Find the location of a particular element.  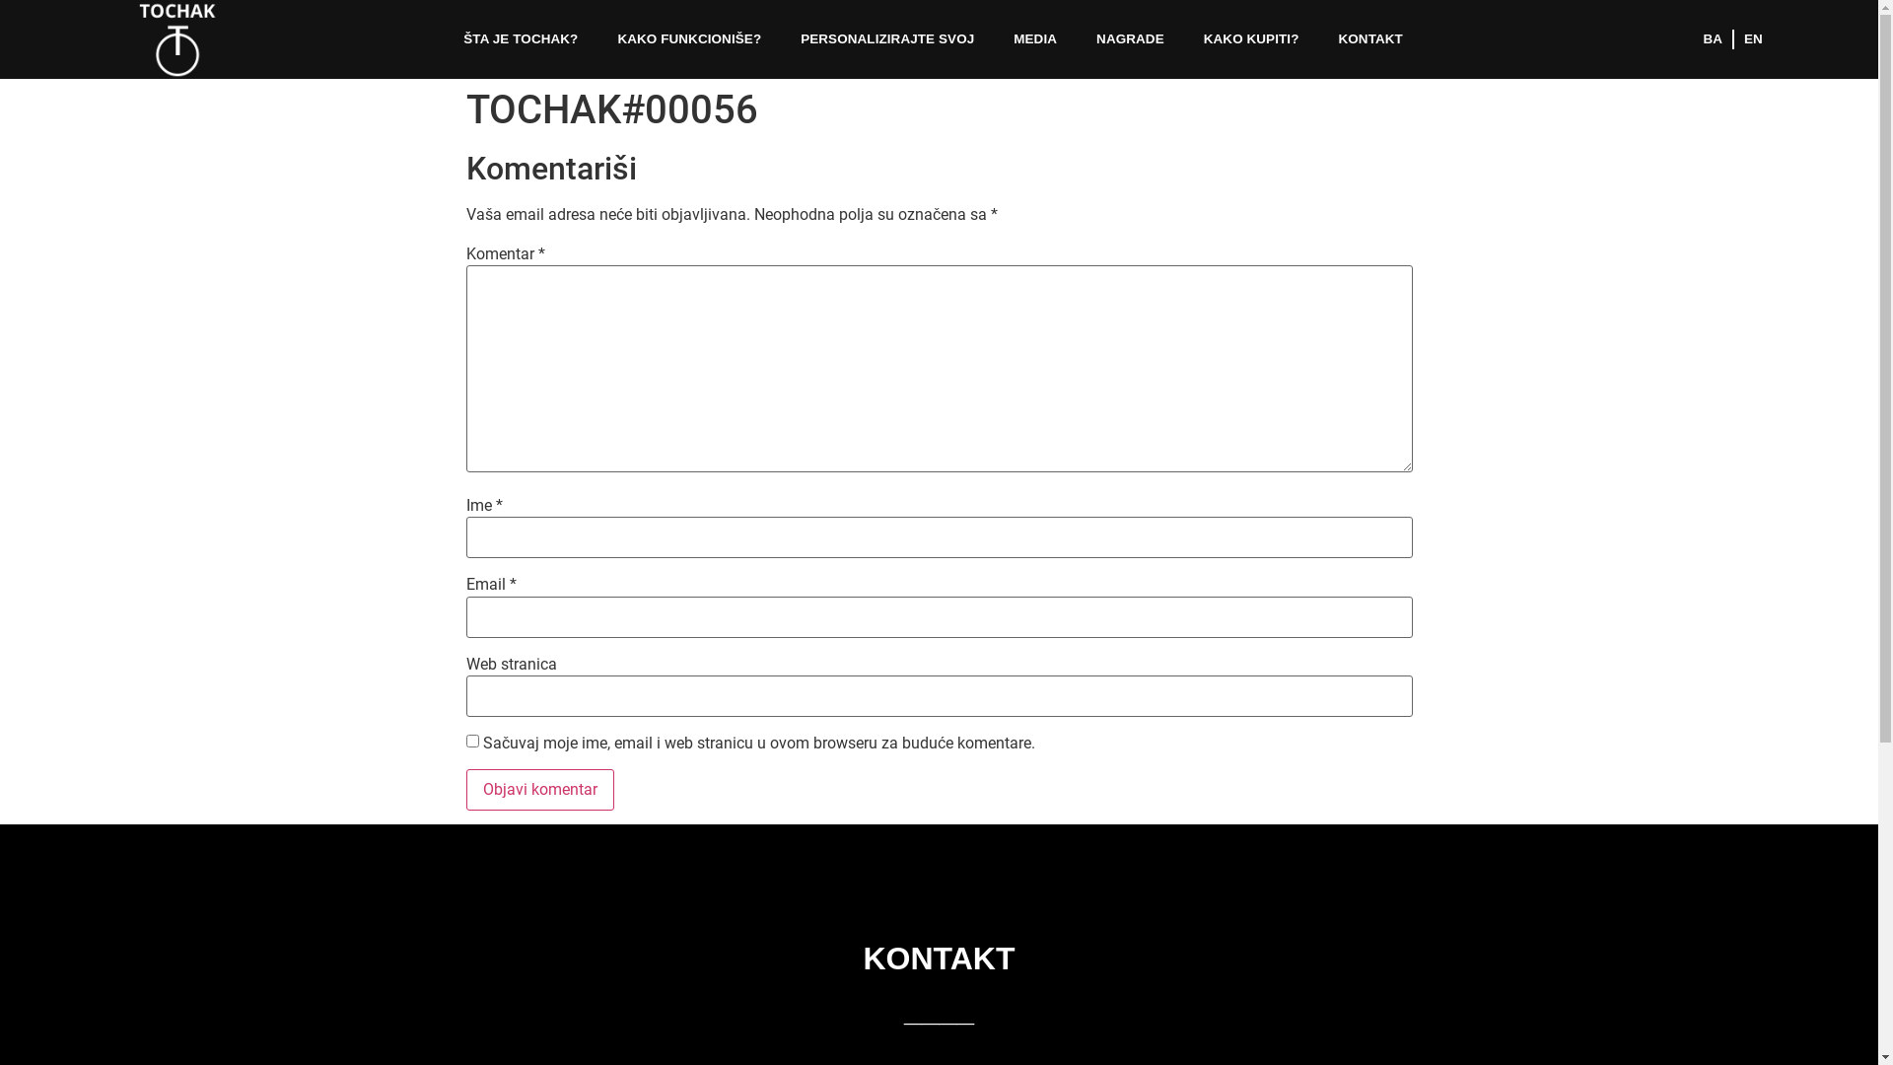

BA is located at coordinates (1713, 39).